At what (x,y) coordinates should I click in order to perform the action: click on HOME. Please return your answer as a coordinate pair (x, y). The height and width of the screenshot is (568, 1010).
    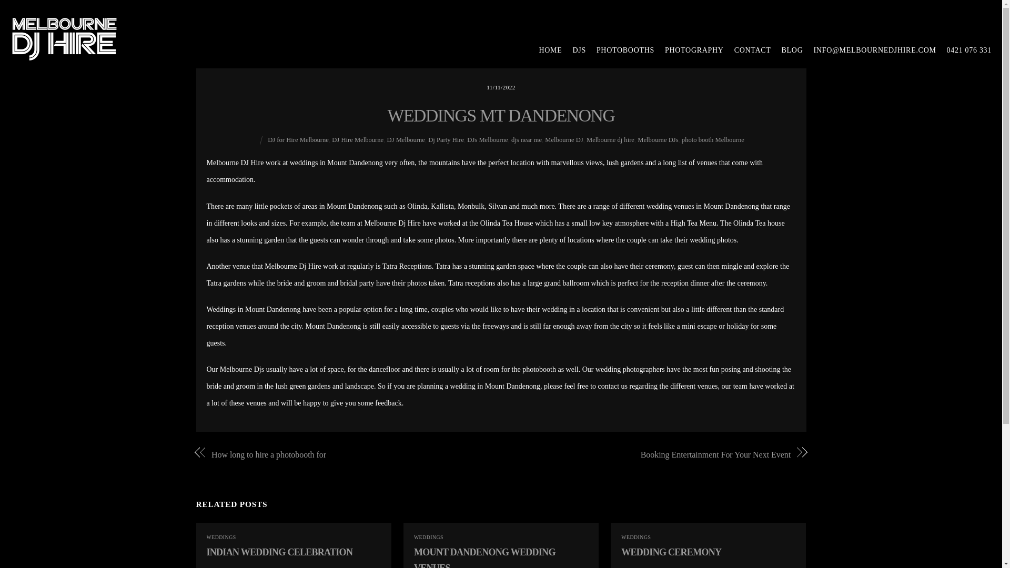
    Looking at the image, I should click on (545, 50).